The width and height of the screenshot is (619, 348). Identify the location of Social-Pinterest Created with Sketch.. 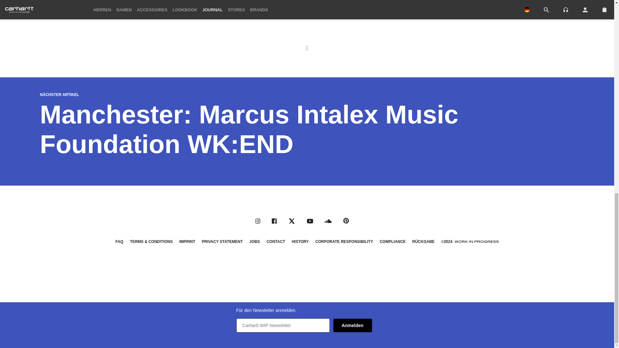
(346, 221).